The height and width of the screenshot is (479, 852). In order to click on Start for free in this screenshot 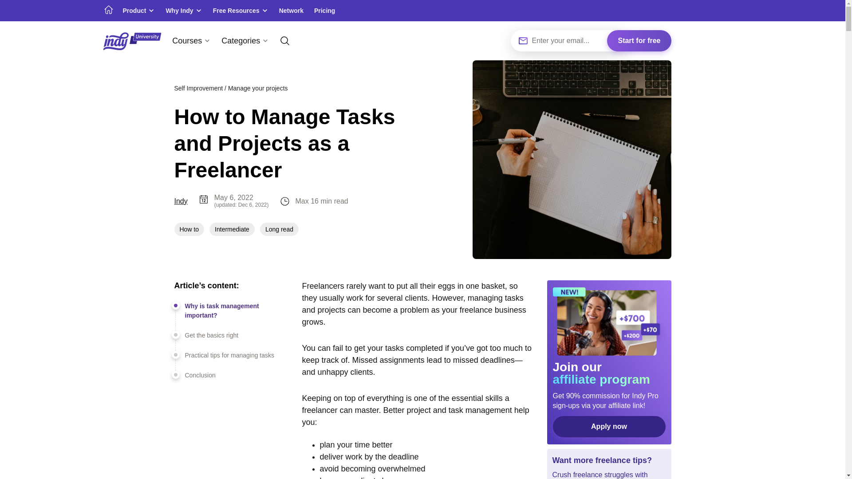, I will do `click(639, 41)`.